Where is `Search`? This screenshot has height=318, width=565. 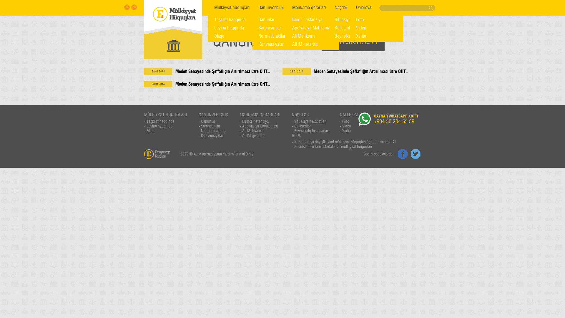
Search is located at coordinates (432, 8).